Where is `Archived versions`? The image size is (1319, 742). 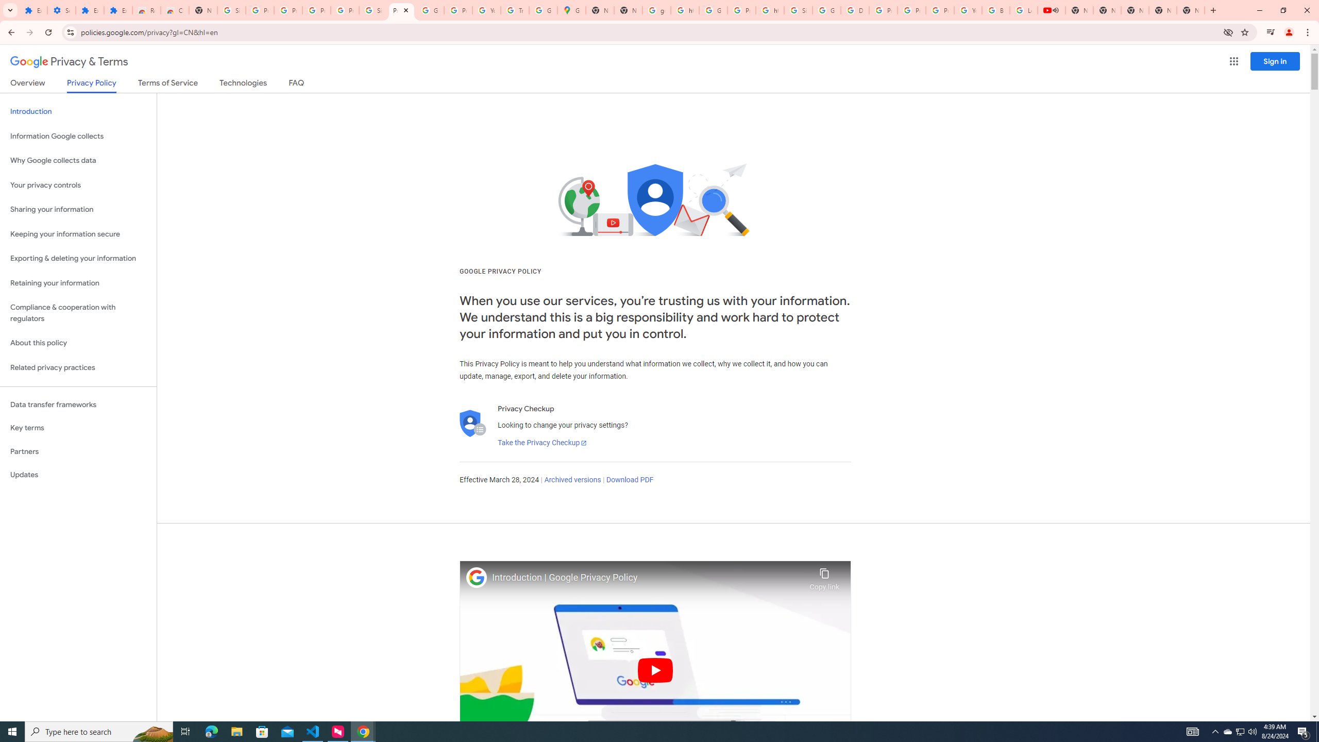
Archived versions is located at coordinates (572, 480).